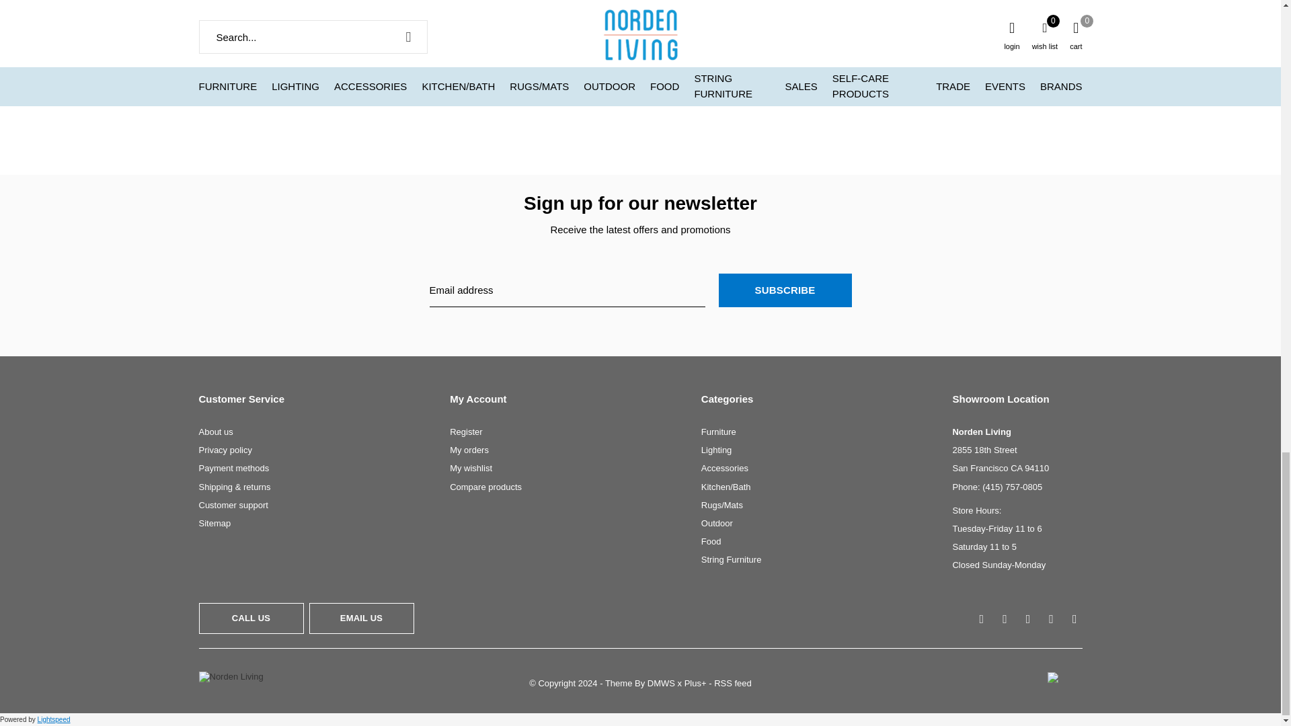 This screenshot has width=1291, height=726. Describe the element at coordinates (465, 432) in the screenshot. I see `Register` at that location.